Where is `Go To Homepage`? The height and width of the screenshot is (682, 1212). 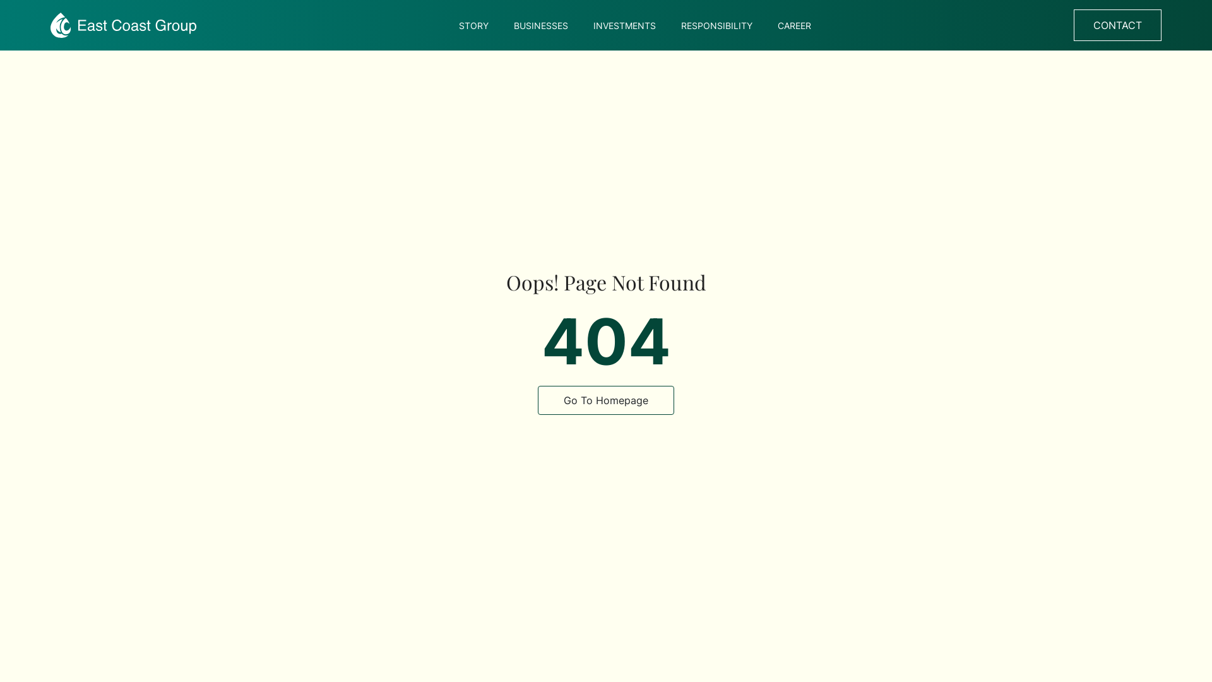 Go To Homepage is located at coordinates (606, 400).